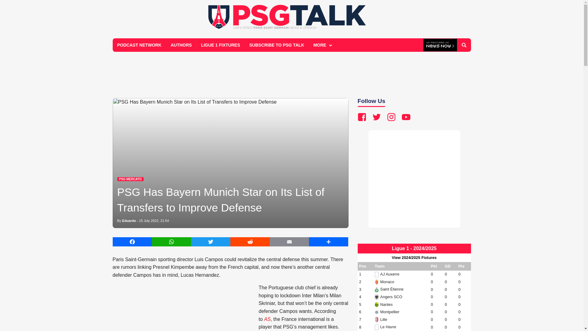  What do you see at coordinates (140, 45) in the screenshot?
I see `PODCAST NETWORK` at bounding box center [140, 45].